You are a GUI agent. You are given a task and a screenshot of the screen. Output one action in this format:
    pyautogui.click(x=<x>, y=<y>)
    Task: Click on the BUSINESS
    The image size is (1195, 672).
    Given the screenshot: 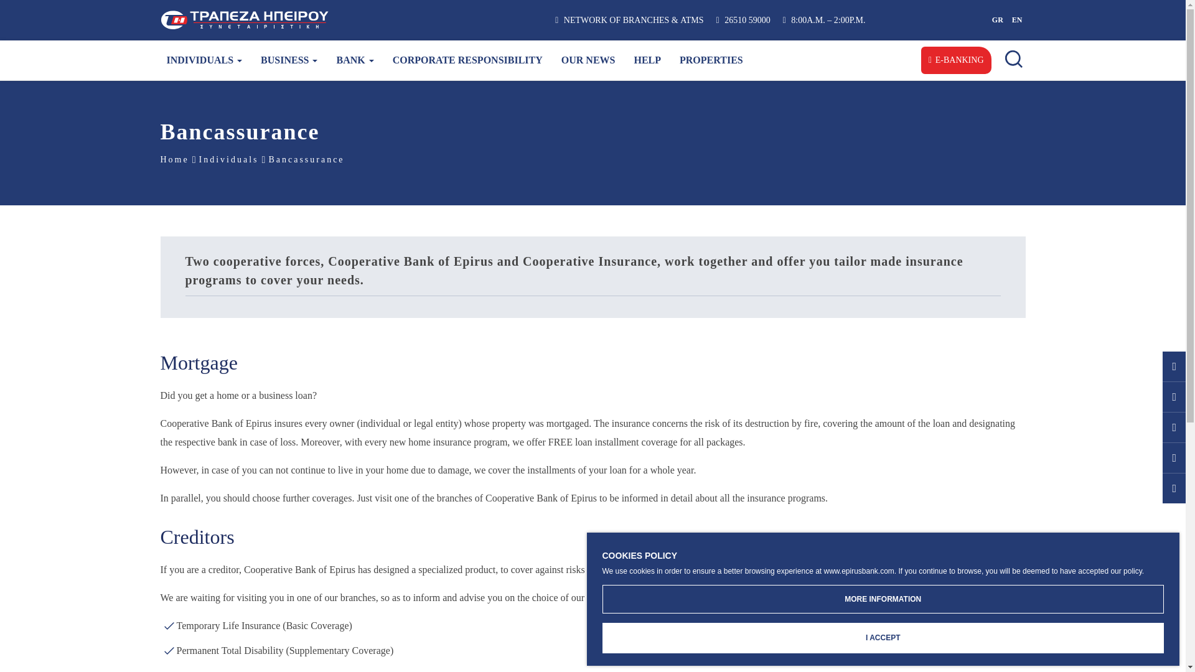 What is the action you would take?
    pyautogui.click(x=289, y=60)
    